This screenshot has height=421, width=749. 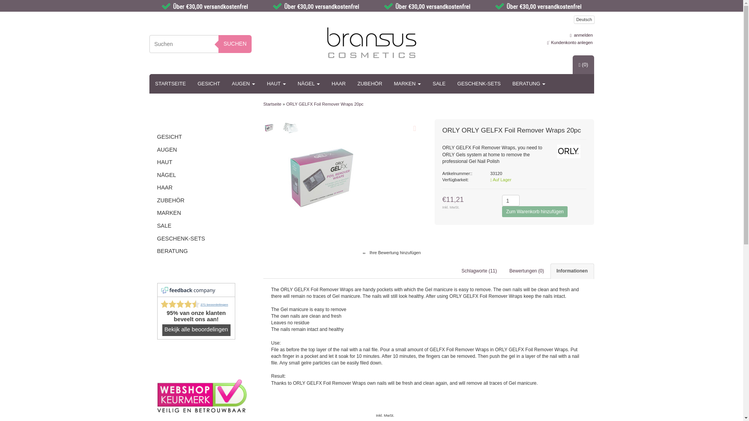 What do you see at coordinates (570, 42) in the screenshot?
I see `Kundenkonto anlegen` at bounding box center [570, 42].